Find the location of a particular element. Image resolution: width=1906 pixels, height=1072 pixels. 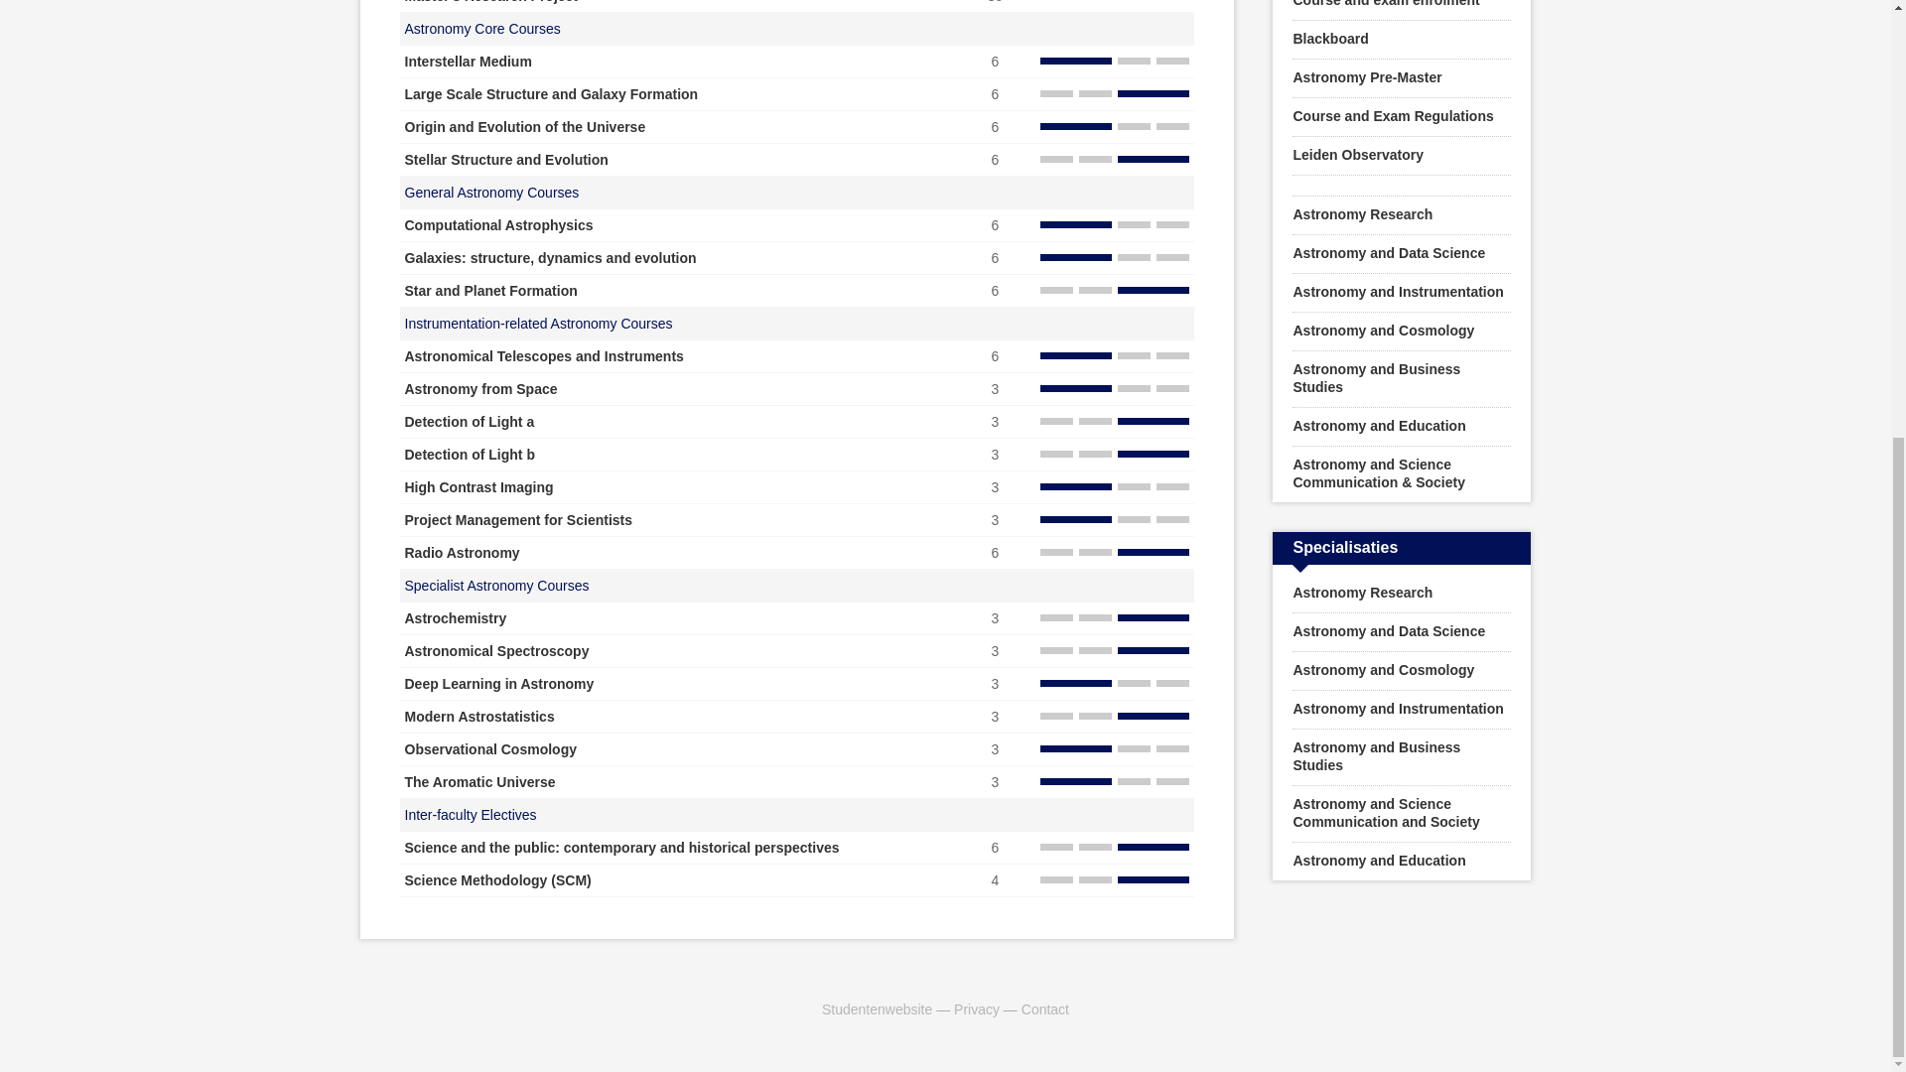

Astronomical Spectroscopy is located at coordinates (496, 651).